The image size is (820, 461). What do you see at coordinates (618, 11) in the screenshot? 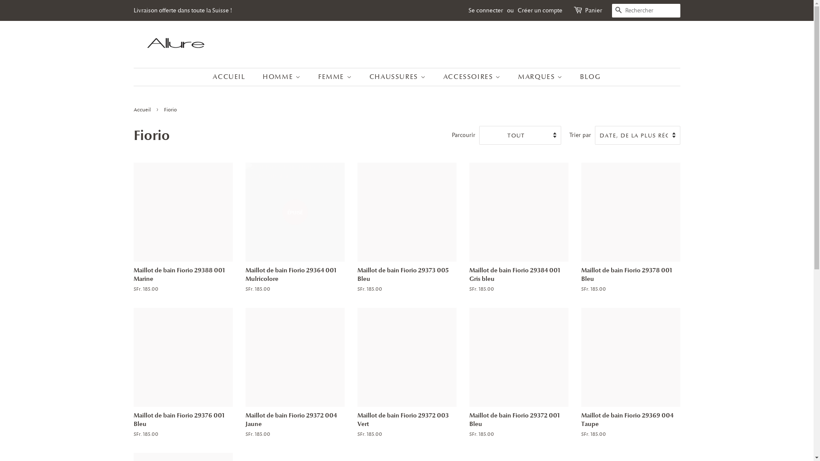
I see `RECHERCHE` at bounding box center [618, 11].